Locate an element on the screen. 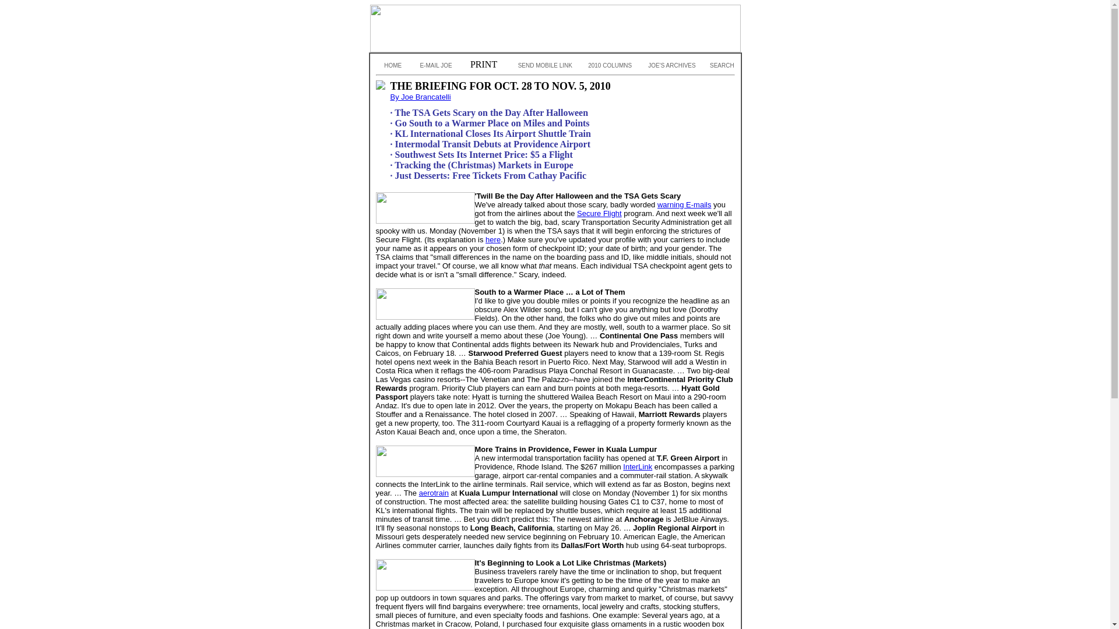 The height and width of the screenshot is (629, 1119). SEARCH is located at coordinates (717, 65).